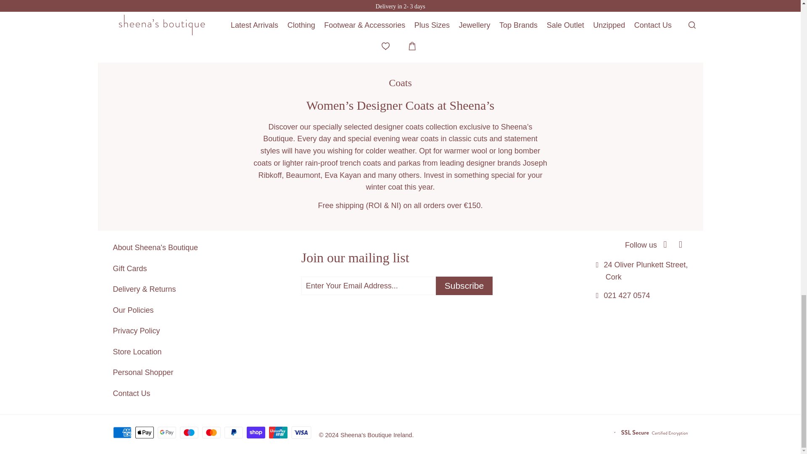 This screenshot has height=454, width=807. What do you see at coordinates (301, 433) in the screenshot?
I see `Visa` at bounding box center [301, 433].